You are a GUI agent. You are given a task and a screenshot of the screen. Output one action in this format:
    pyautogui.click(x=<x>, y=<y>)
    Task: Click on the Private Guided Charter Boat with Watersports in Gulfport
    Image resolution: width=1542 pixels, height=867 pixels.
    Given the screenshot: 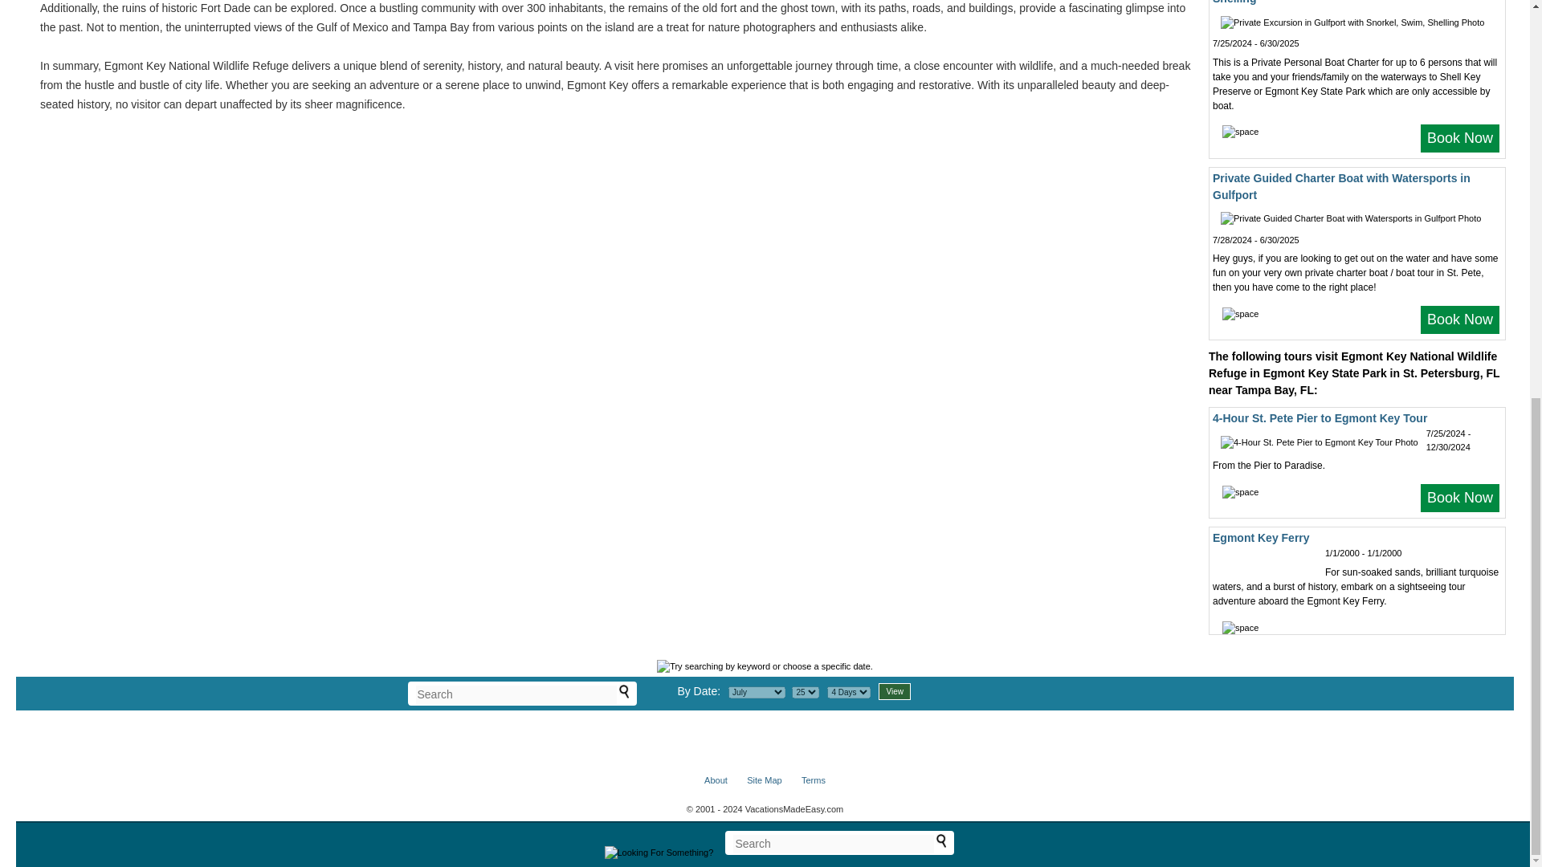 What is the action you would take?
    pyautogui.click(x=1341, y=186)
    